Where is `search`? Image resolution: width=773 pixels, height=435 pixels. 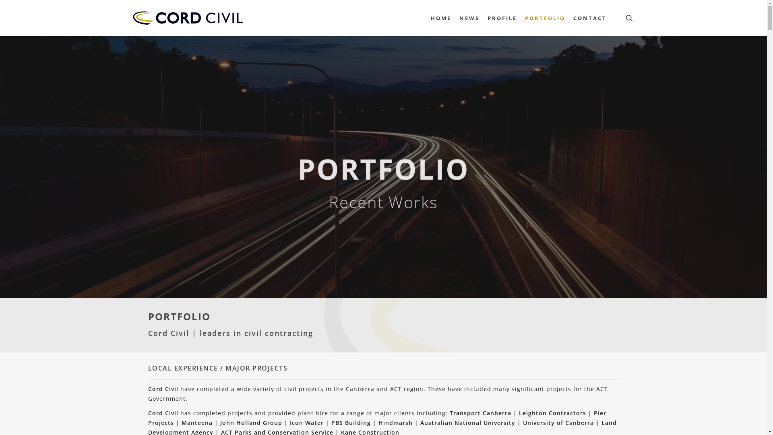 search is located at coordinates (629, 18).